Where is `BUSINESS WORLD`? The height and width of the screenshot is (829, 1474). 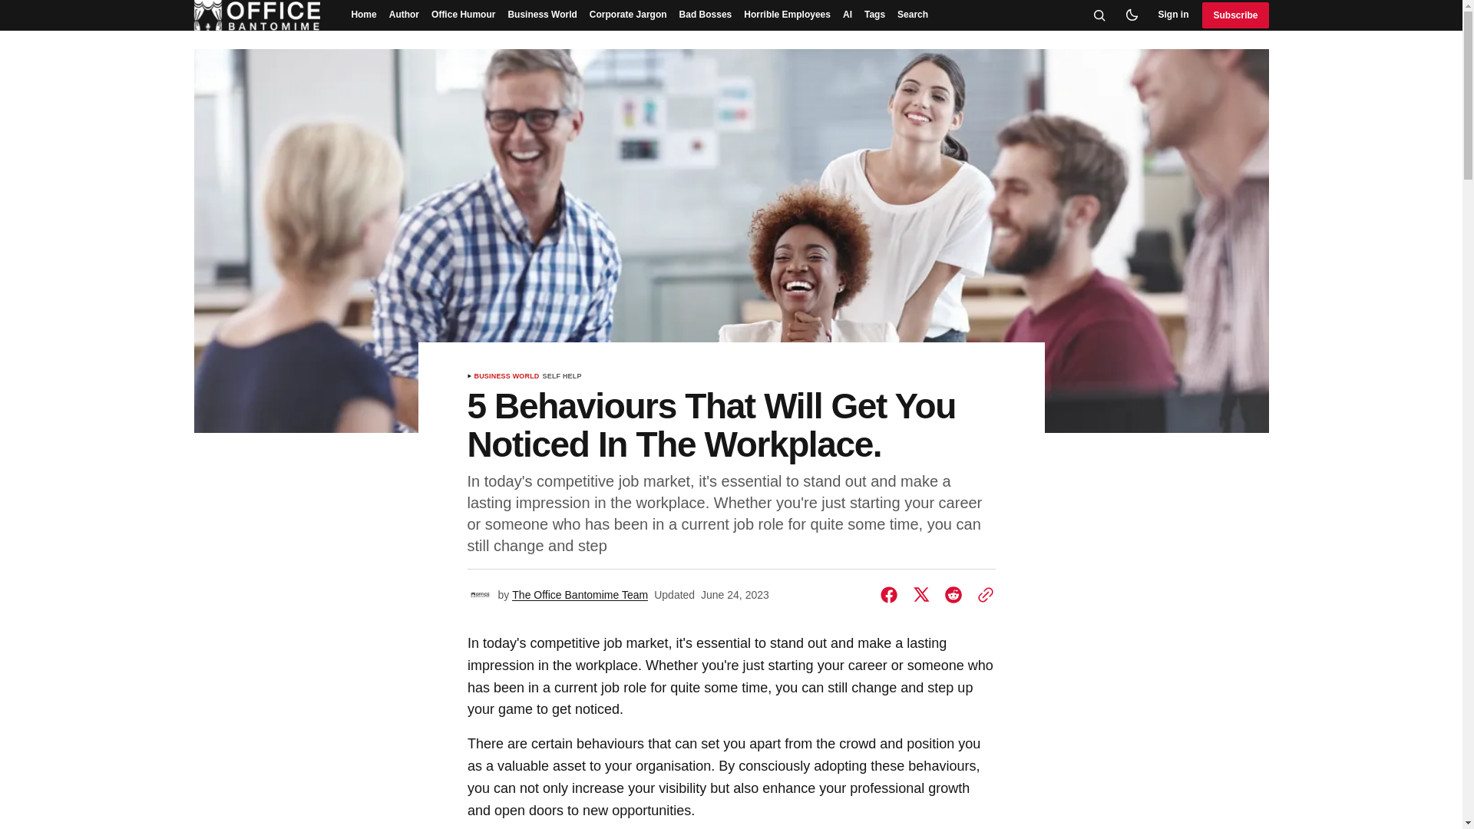 BUSINESS WORLD is located at coordinates (507, 376).